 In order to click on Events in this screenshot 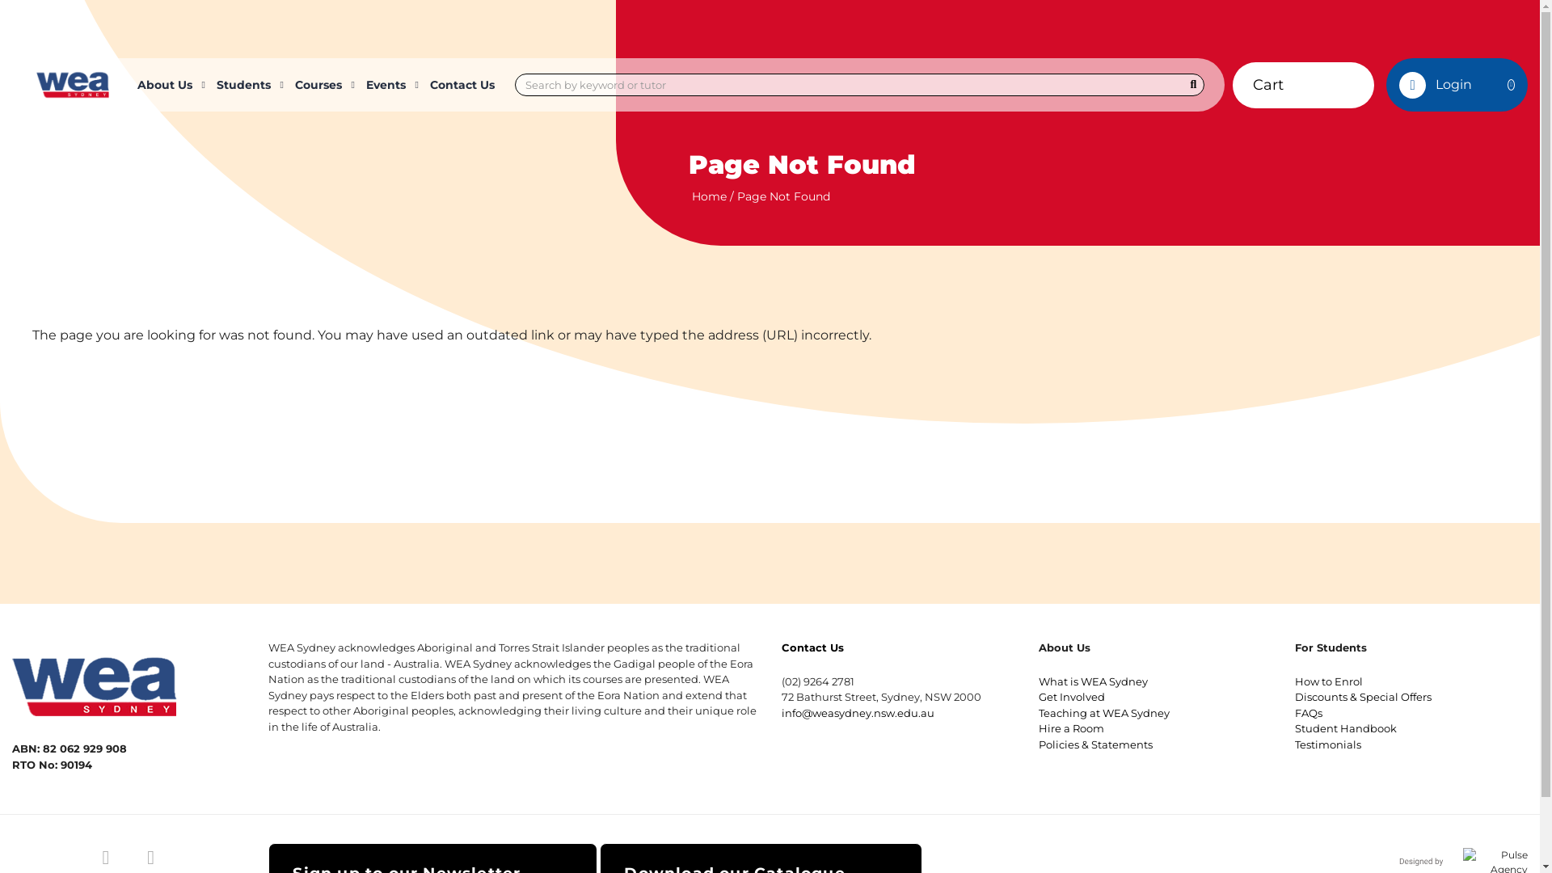, I will do `click(390, 85)`.